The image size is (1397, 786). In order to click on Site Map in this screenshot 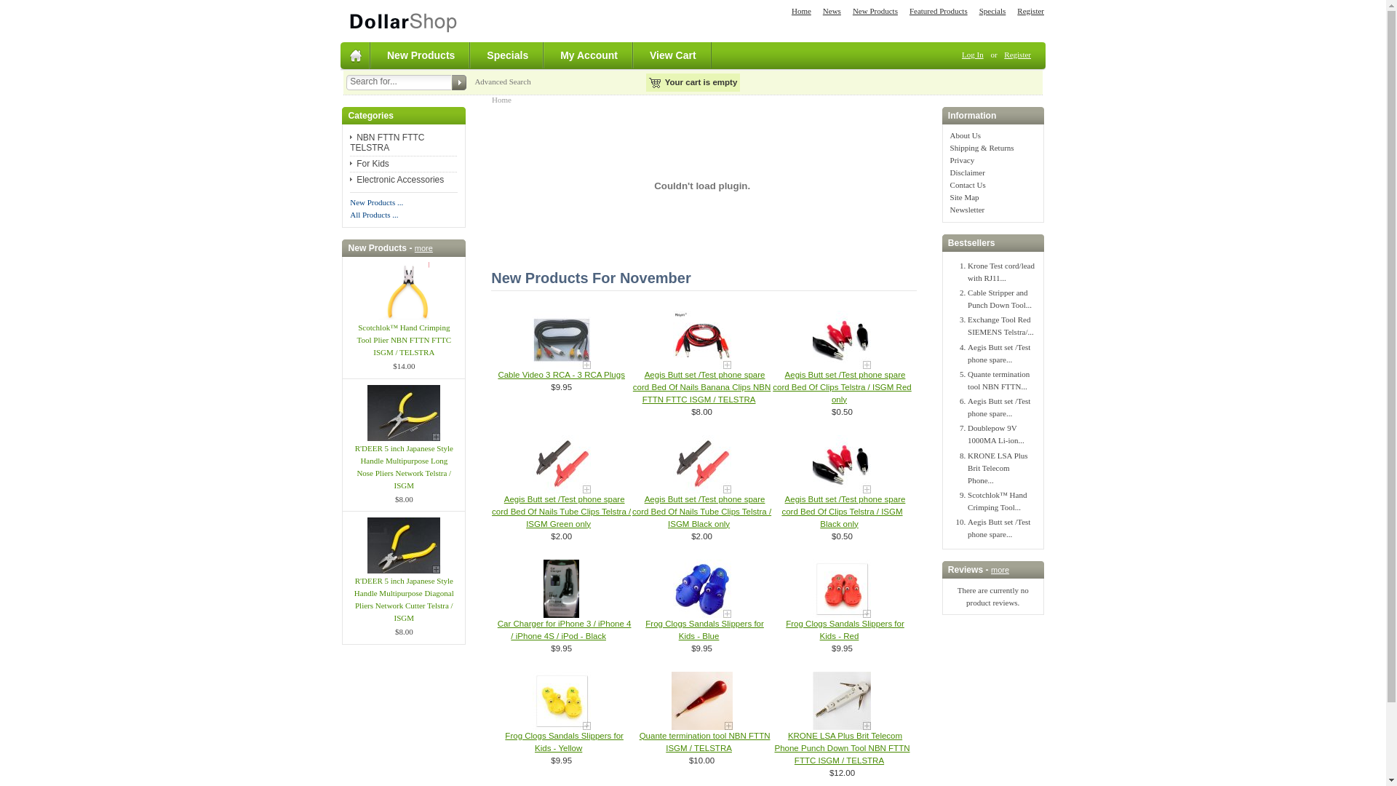, I will do `click(965, 197)`.